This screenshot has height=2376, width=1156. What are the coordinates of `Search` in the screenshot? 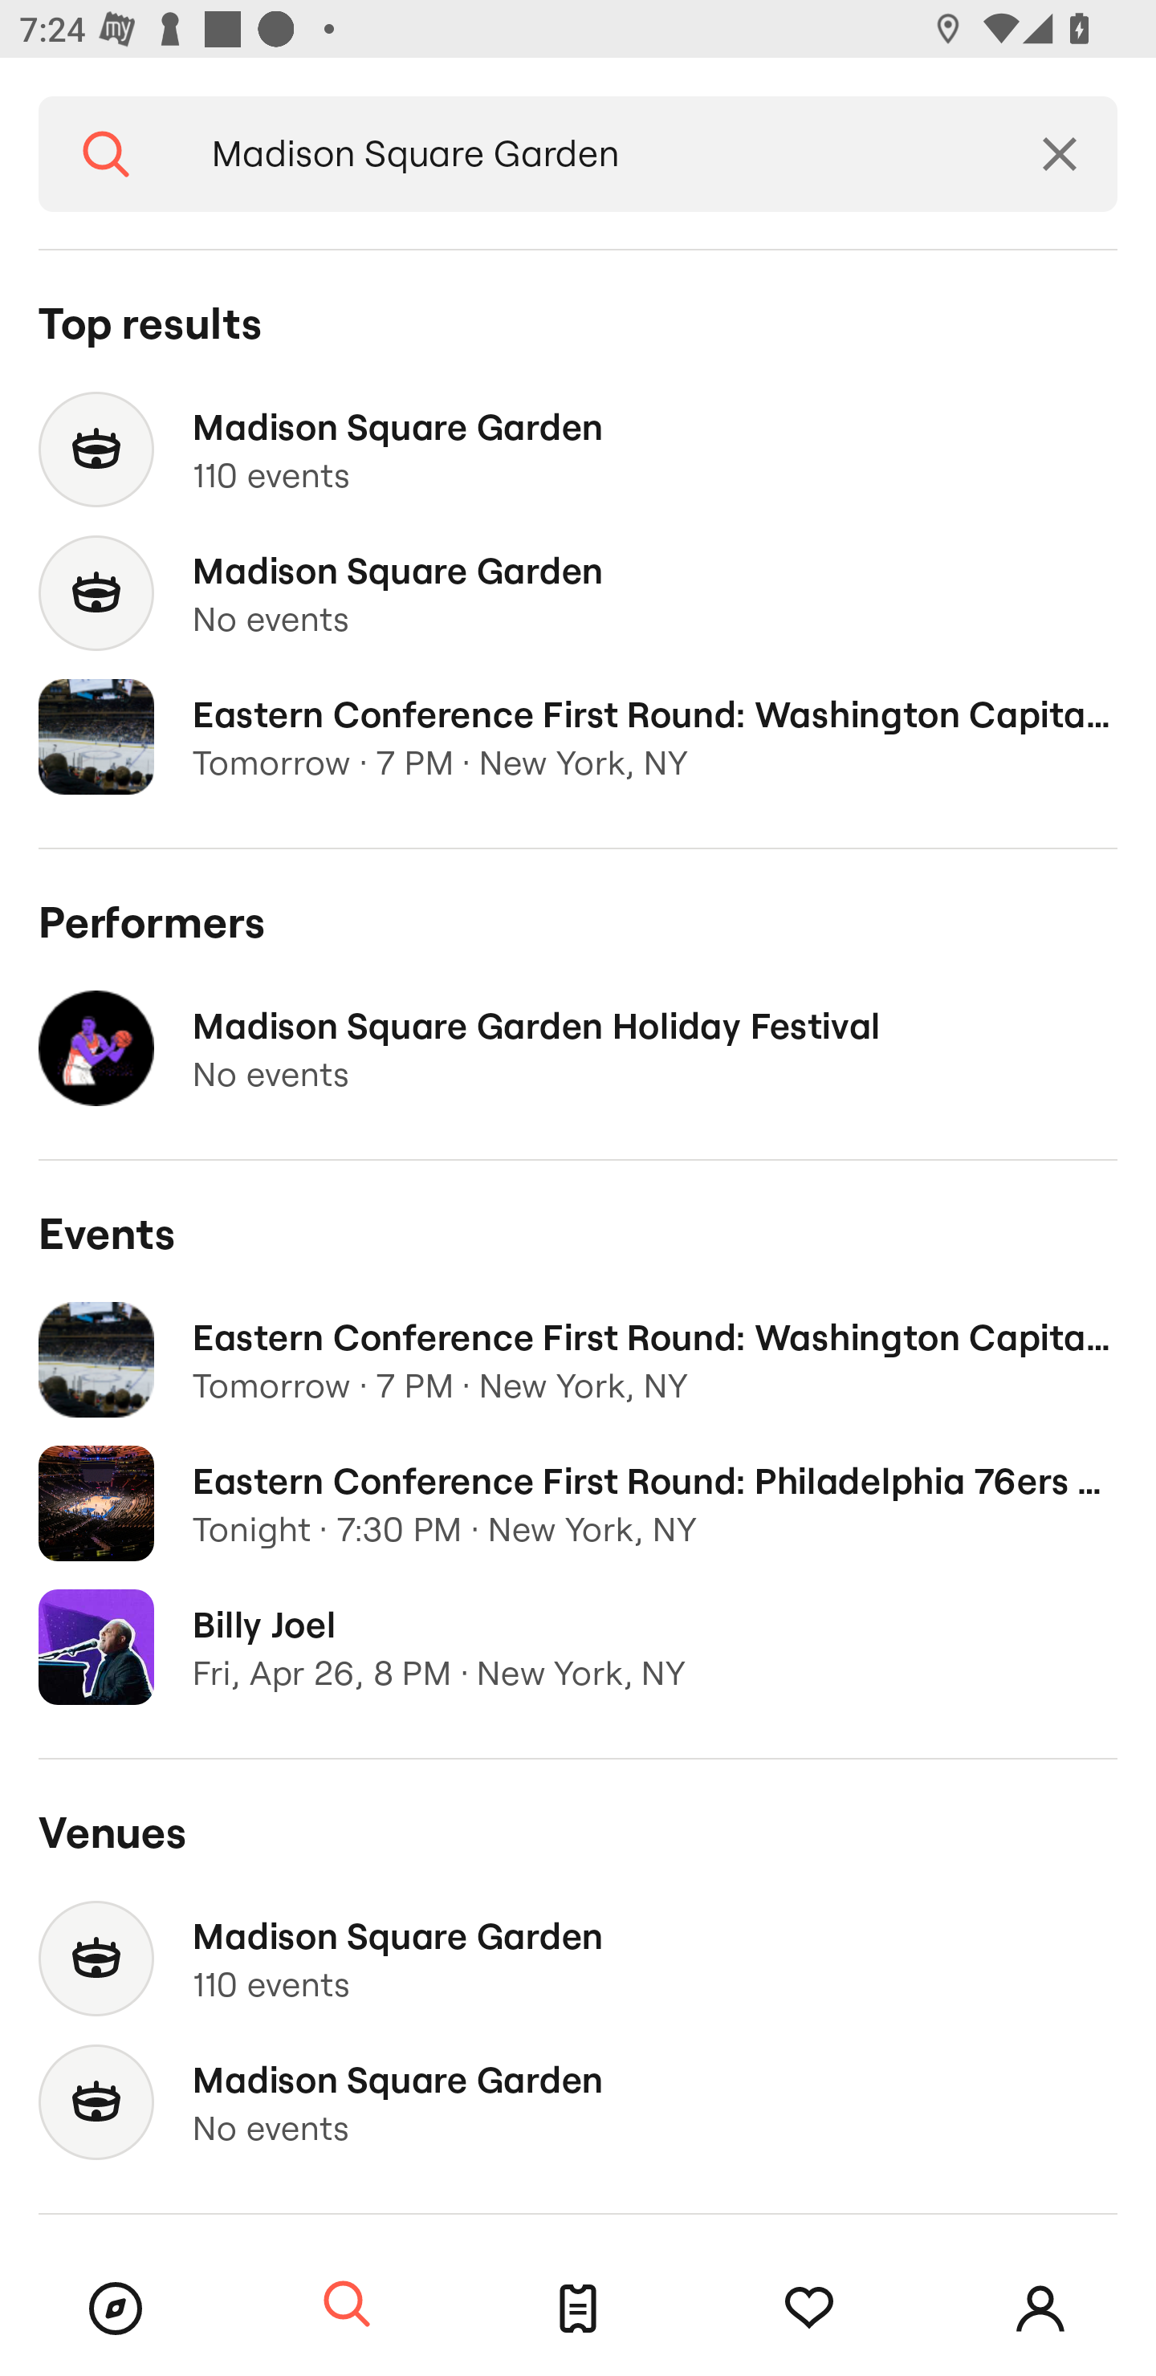 It's located at (106, 154).